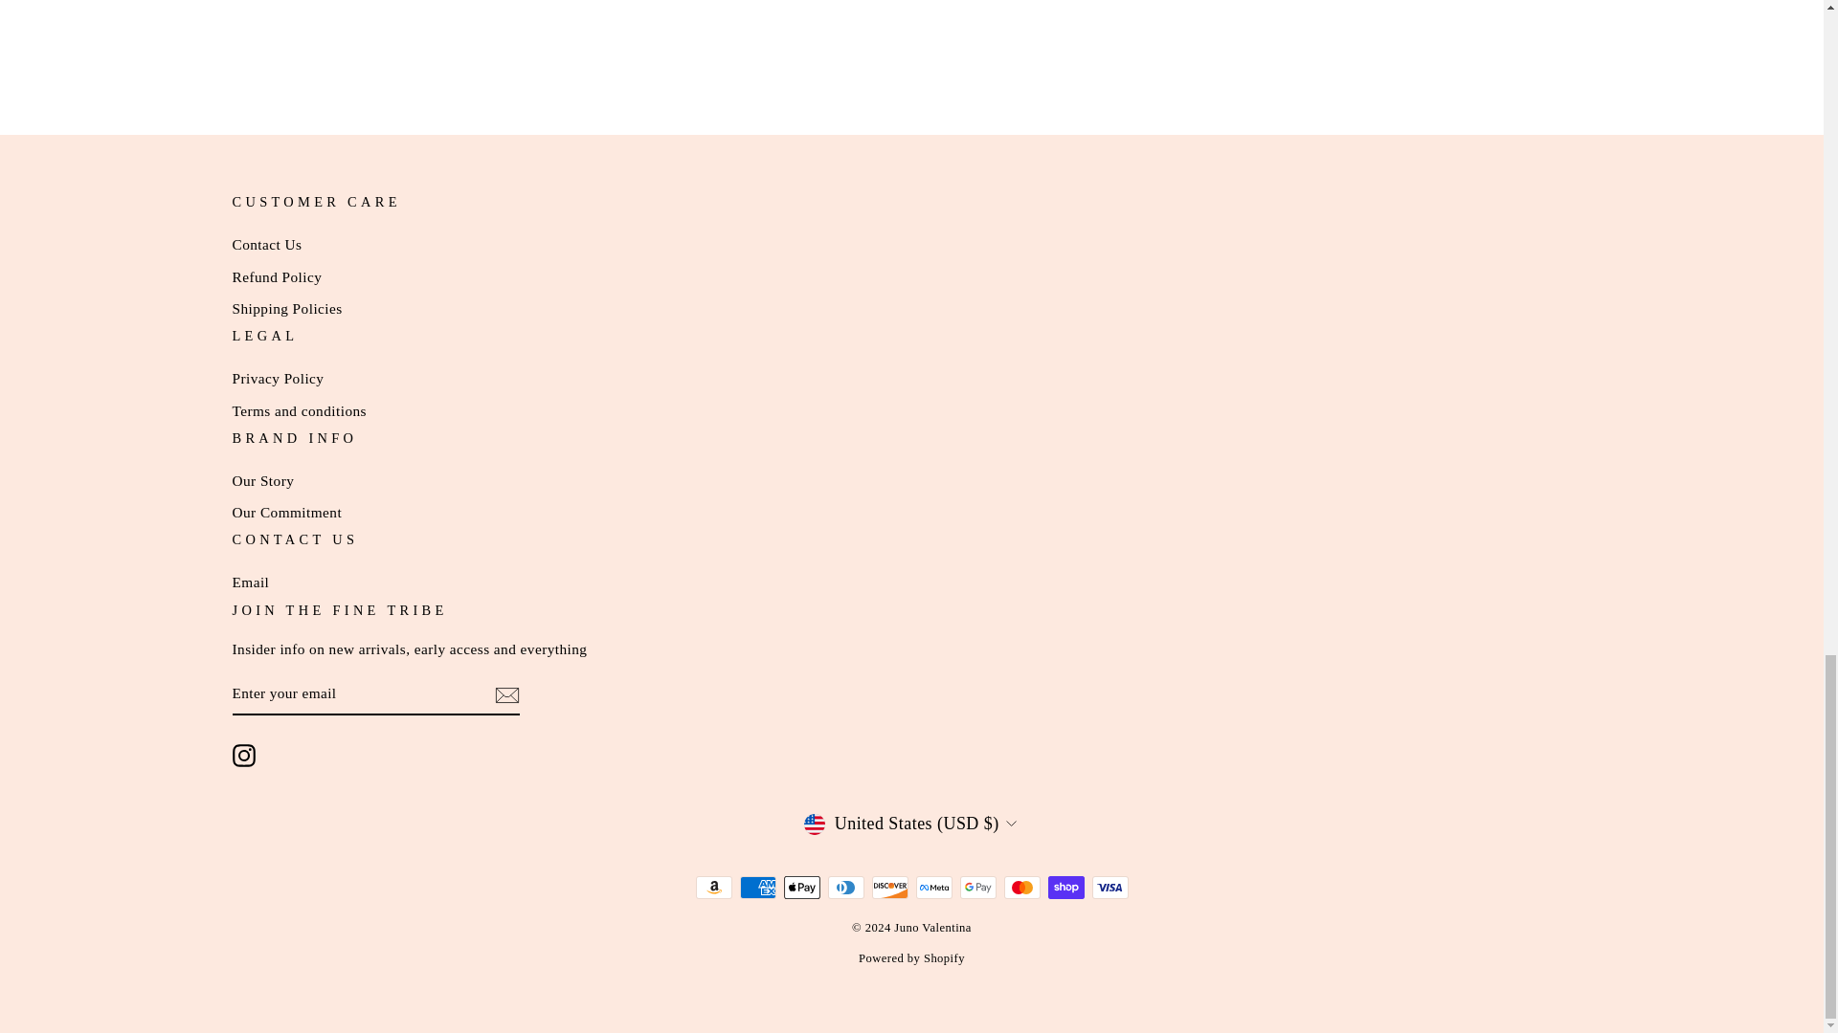 The height and width of the screenshot is (1033, 1838). Describe the element at coordinates (889, 887) in the screenshot. I see `Discover` at that location.